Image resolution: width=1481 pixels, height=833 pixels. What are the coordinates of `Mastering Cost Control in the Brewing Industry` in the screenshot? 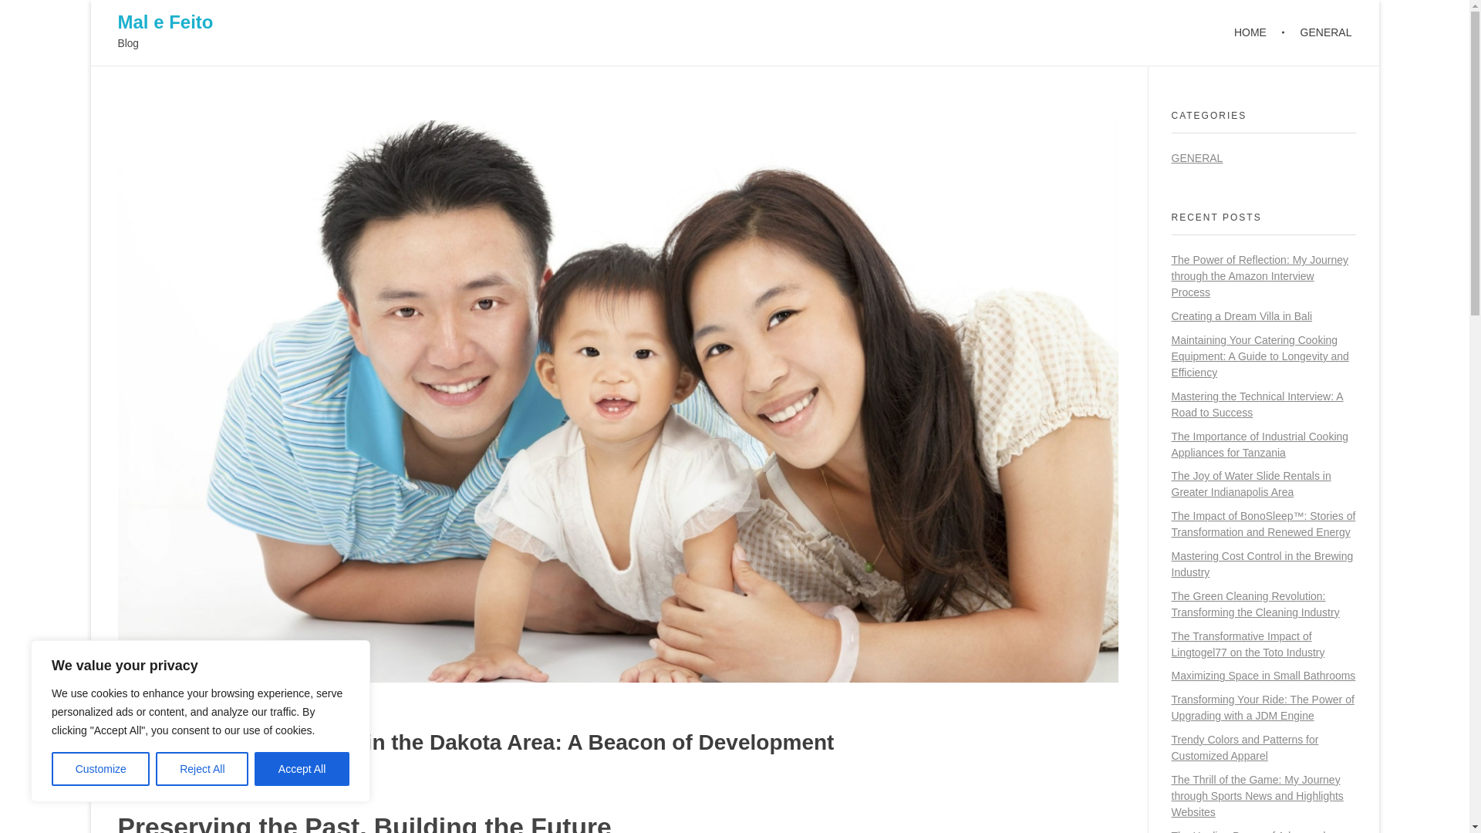 It's located at (1262, 563).